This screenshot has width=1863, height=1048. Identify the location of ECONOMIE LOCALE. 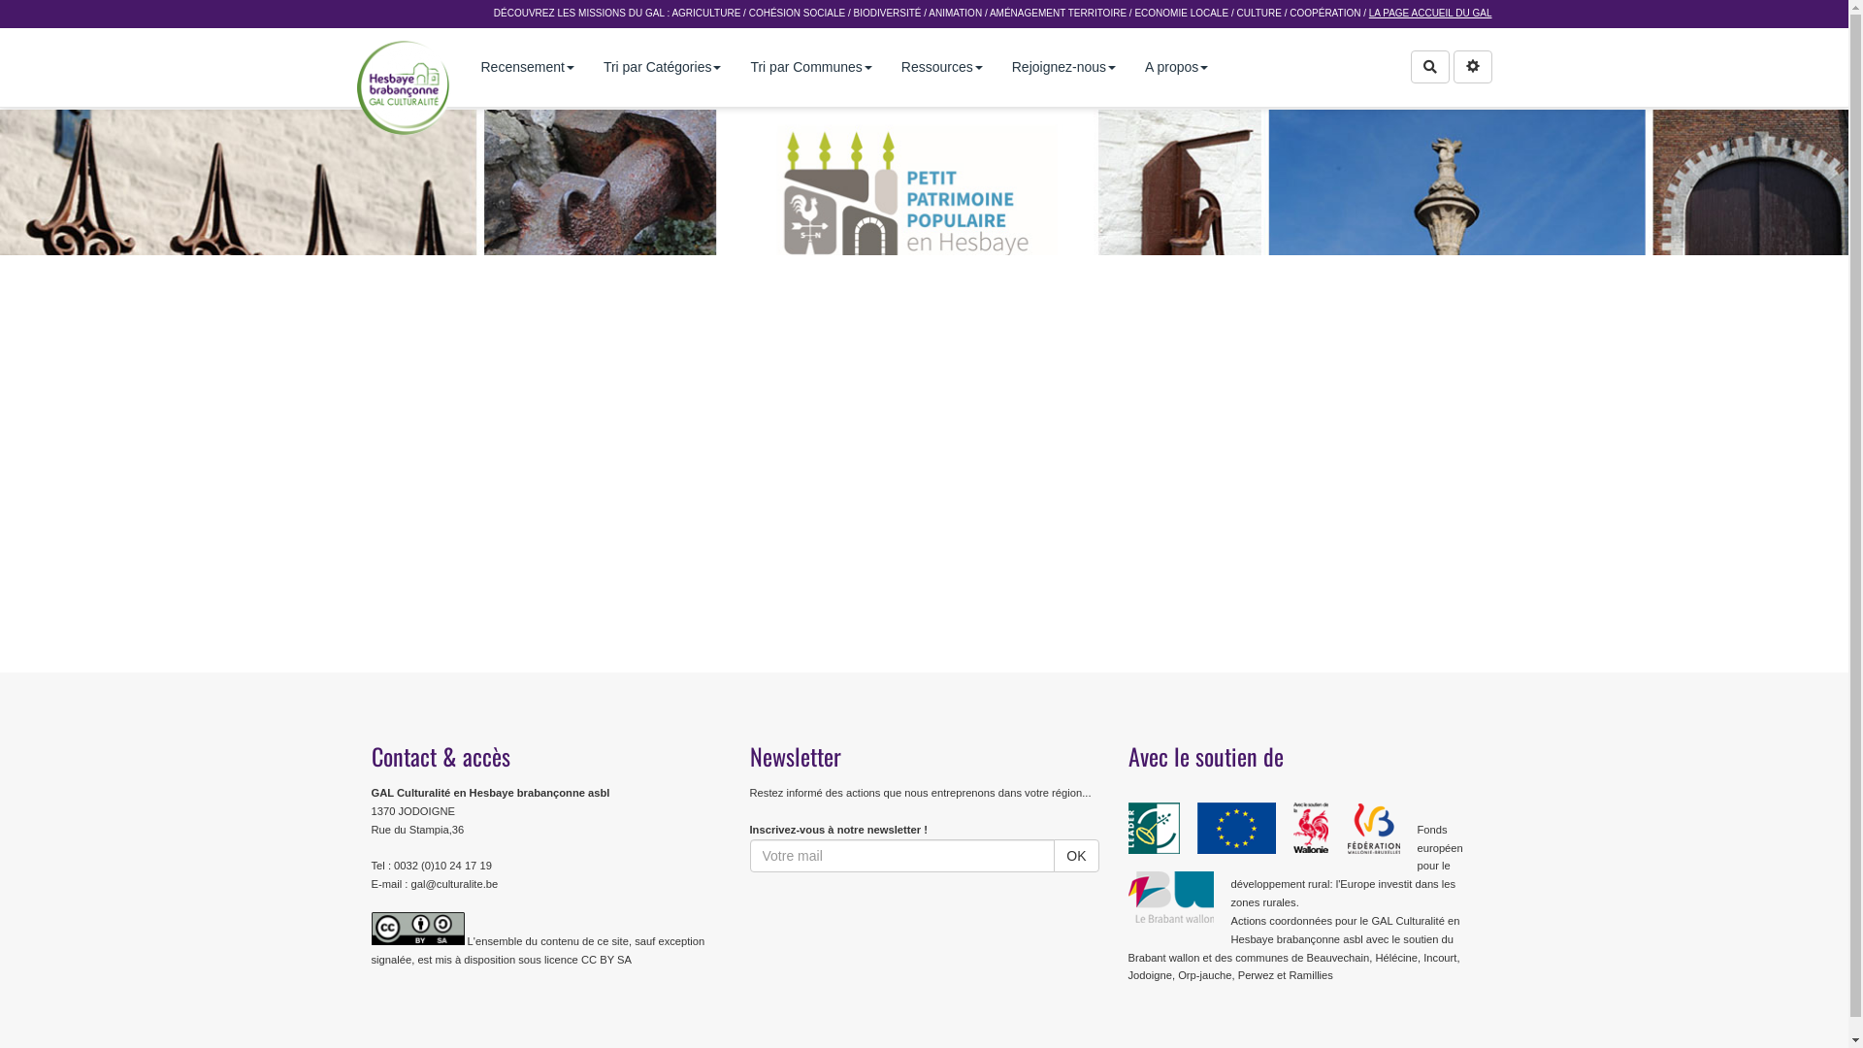
(1182, 14).